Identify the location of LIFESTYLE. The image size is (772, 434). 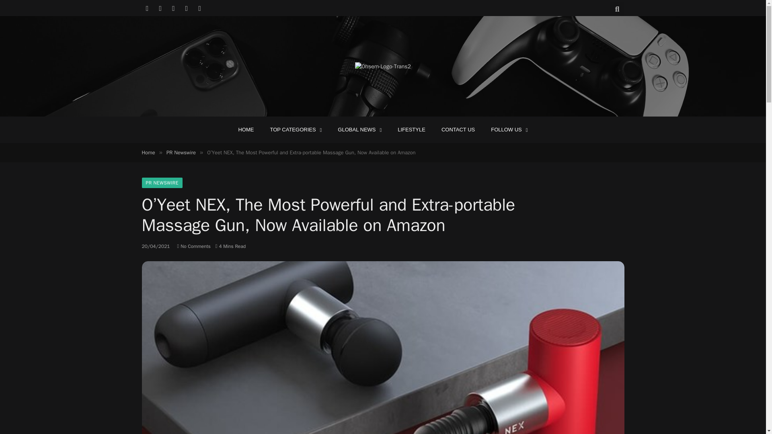
(411, 129).